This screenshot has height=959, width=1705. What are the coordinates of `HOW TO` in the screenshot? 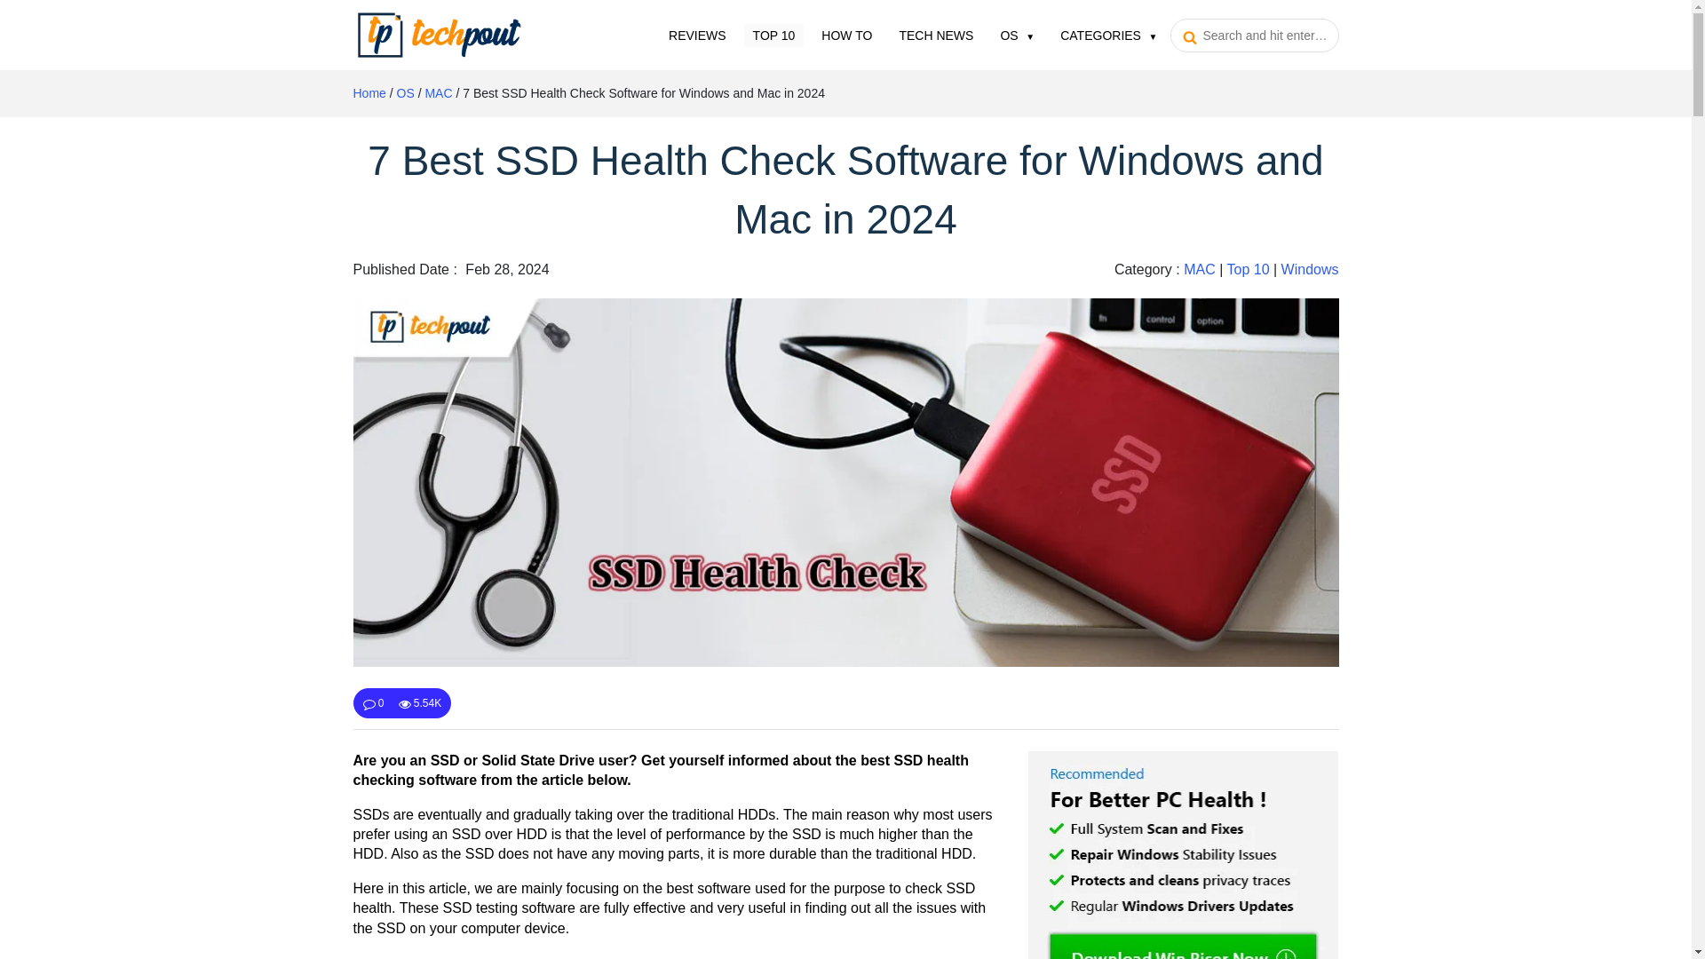 It's located at (847, 34).